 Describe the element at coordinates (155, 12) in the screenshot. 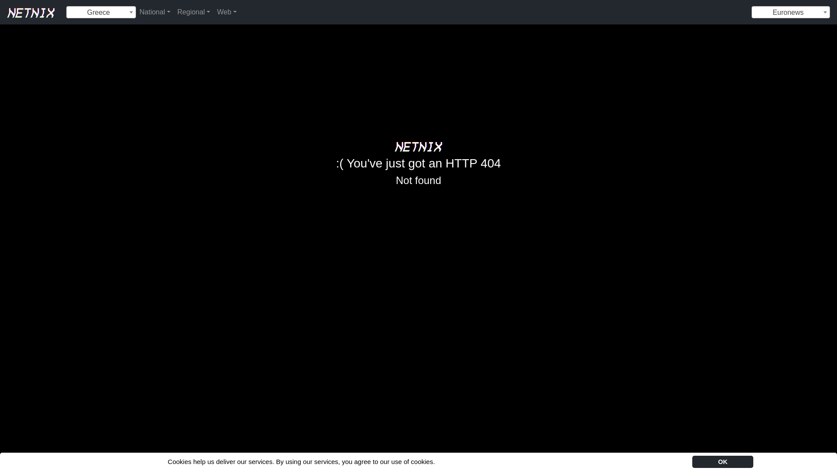

I see `National` at that location.